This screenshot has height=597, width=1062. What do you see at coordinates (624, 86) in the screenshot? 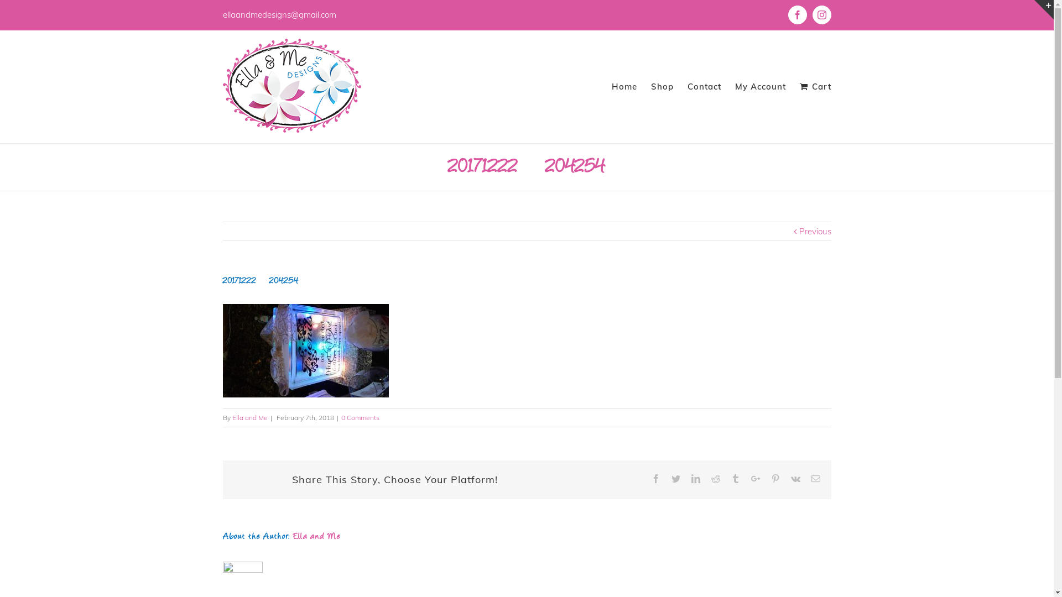
I see `Home` at bounding box center [624, 86].